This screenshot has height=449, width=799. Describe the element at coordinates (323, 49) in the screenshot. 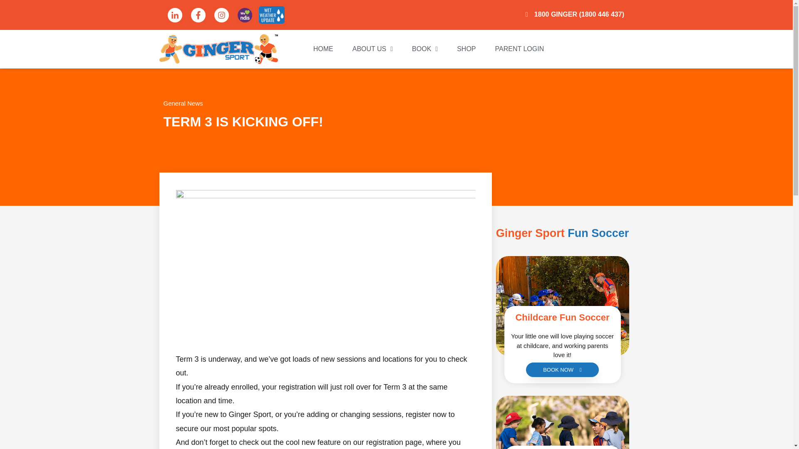

I see `HOME` at that location.